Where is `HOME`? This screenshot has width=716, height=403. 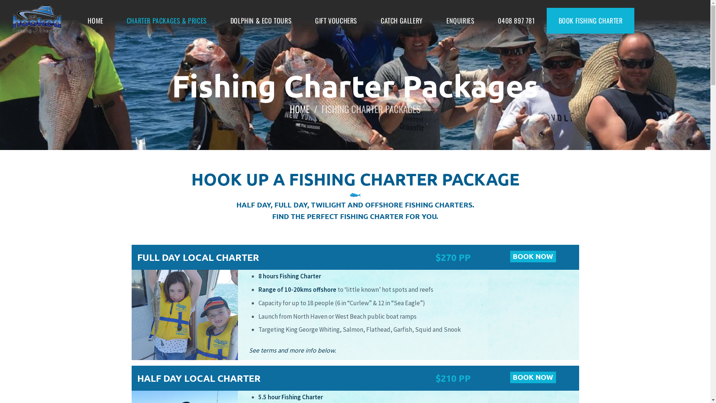
HOME is located at coordinates (300, 109).